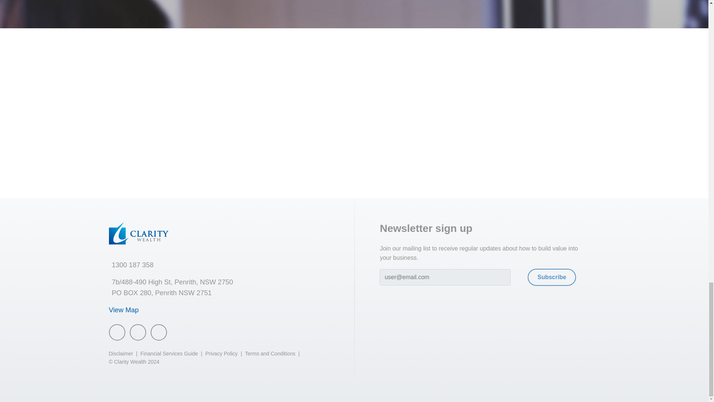  I want to click on Financial Services Guide, so click(169, 353).